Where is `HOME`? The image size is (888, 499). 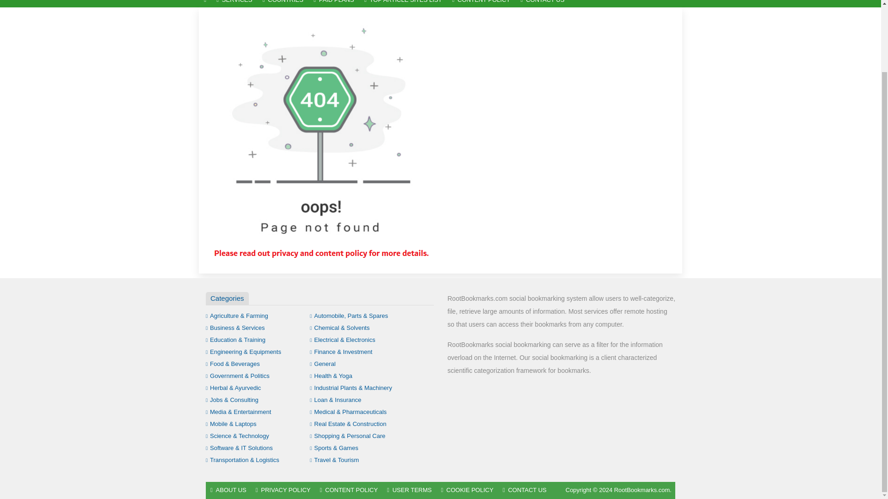
HOME is located at coordinates (205, 4).